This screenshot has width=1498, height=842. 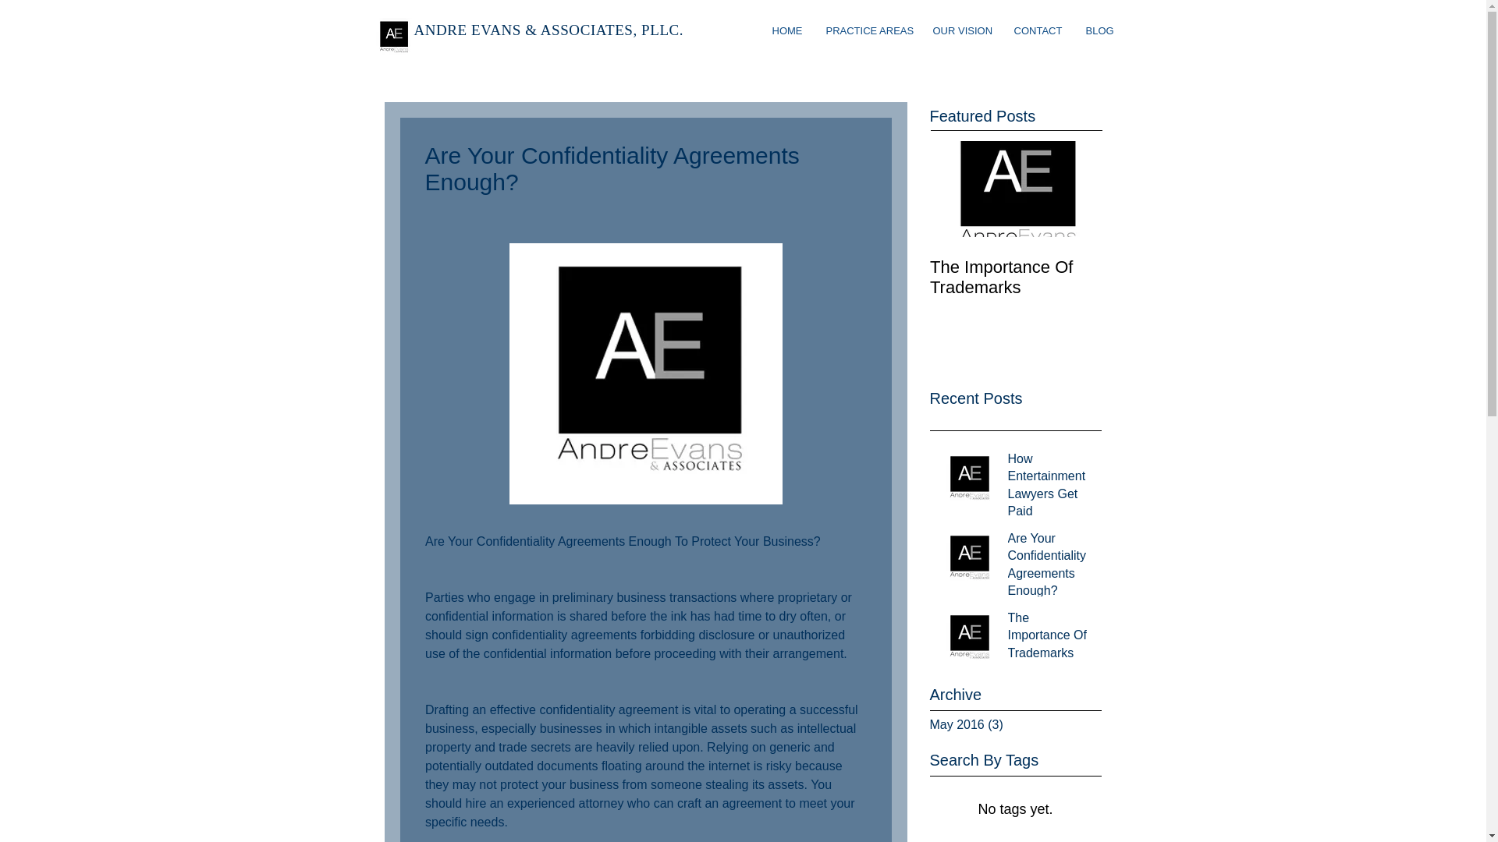 I want to click on The Importance Of Trademarks, so click(x=1016, y=278).